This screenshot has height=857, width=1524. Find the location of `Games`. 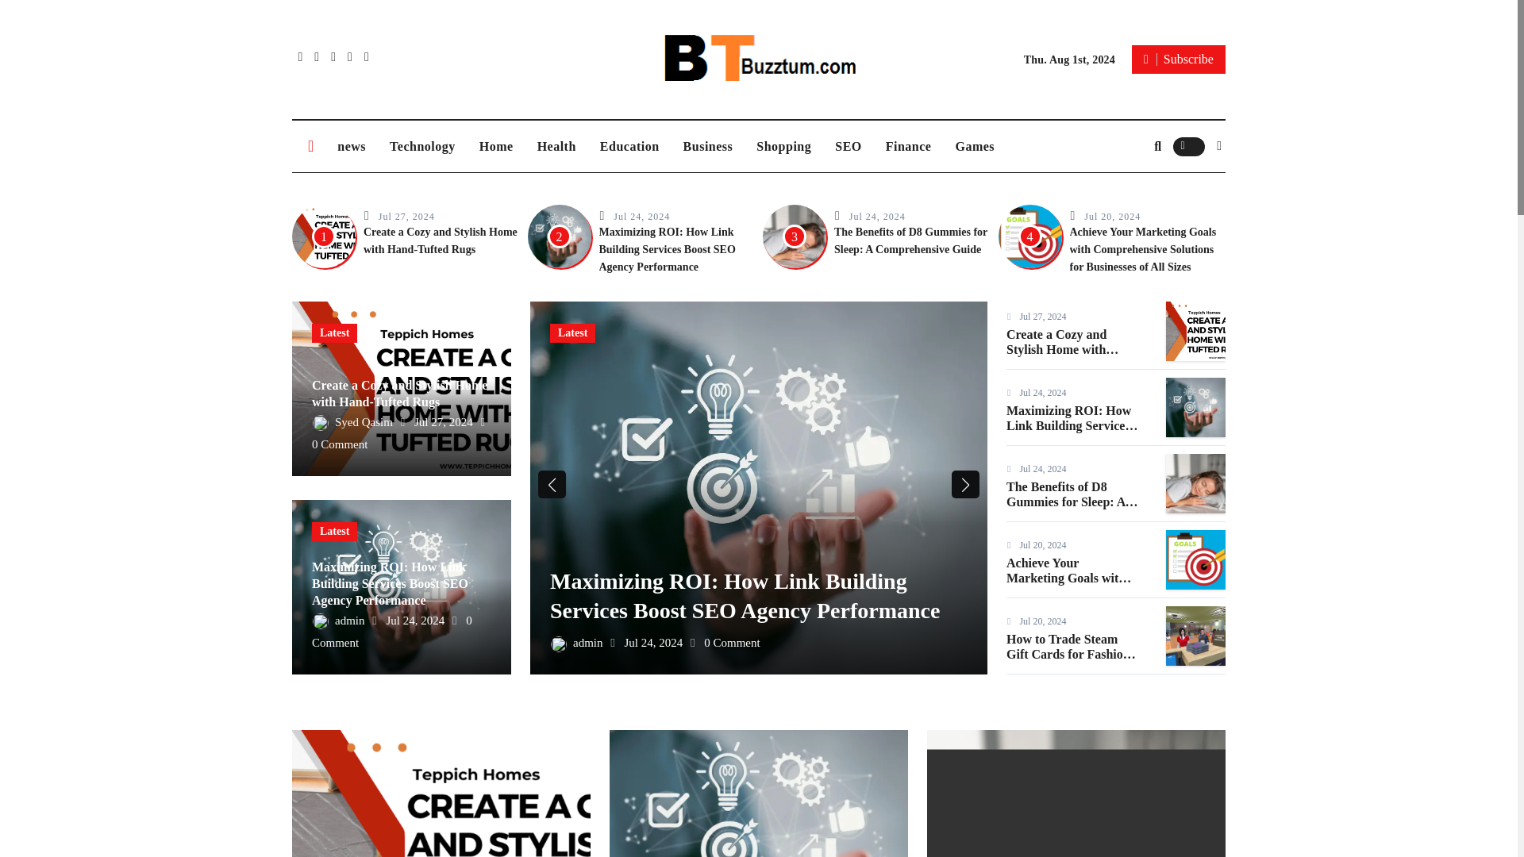

Games is located at coordinates (975, 146).